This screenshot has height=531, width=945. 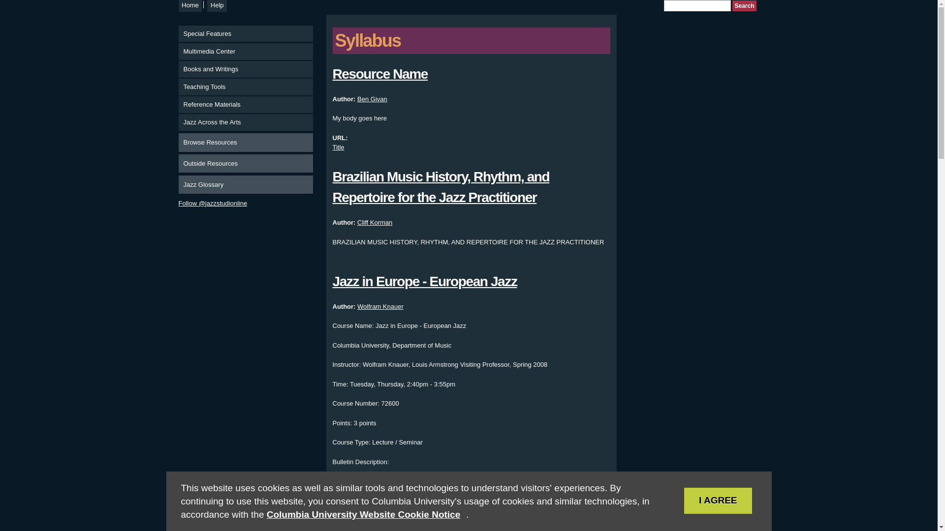 I want to click on Title, so click(x=339, y=147).